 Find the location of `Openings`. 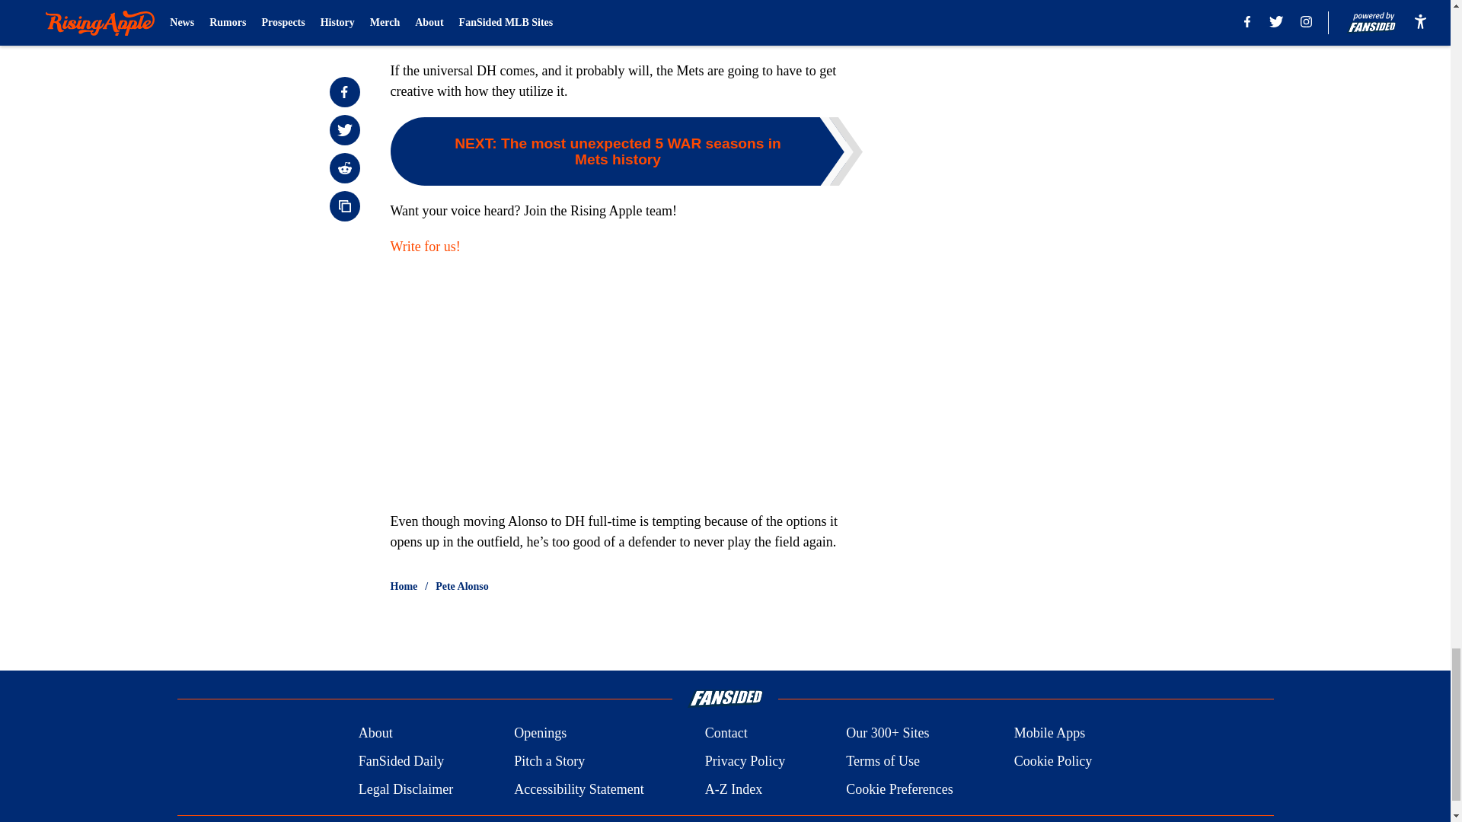

Openings is located at coordinates (541, 734).